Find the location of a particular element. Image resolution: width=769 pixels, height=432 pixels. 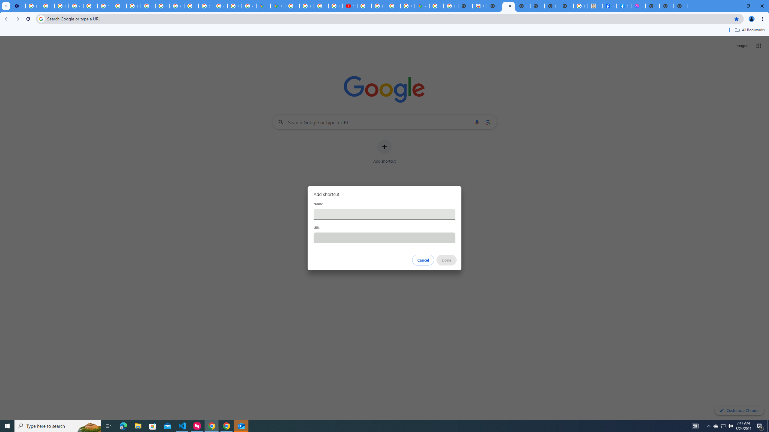

Sign in - Google Accounts is located at coordinates (205, 6).